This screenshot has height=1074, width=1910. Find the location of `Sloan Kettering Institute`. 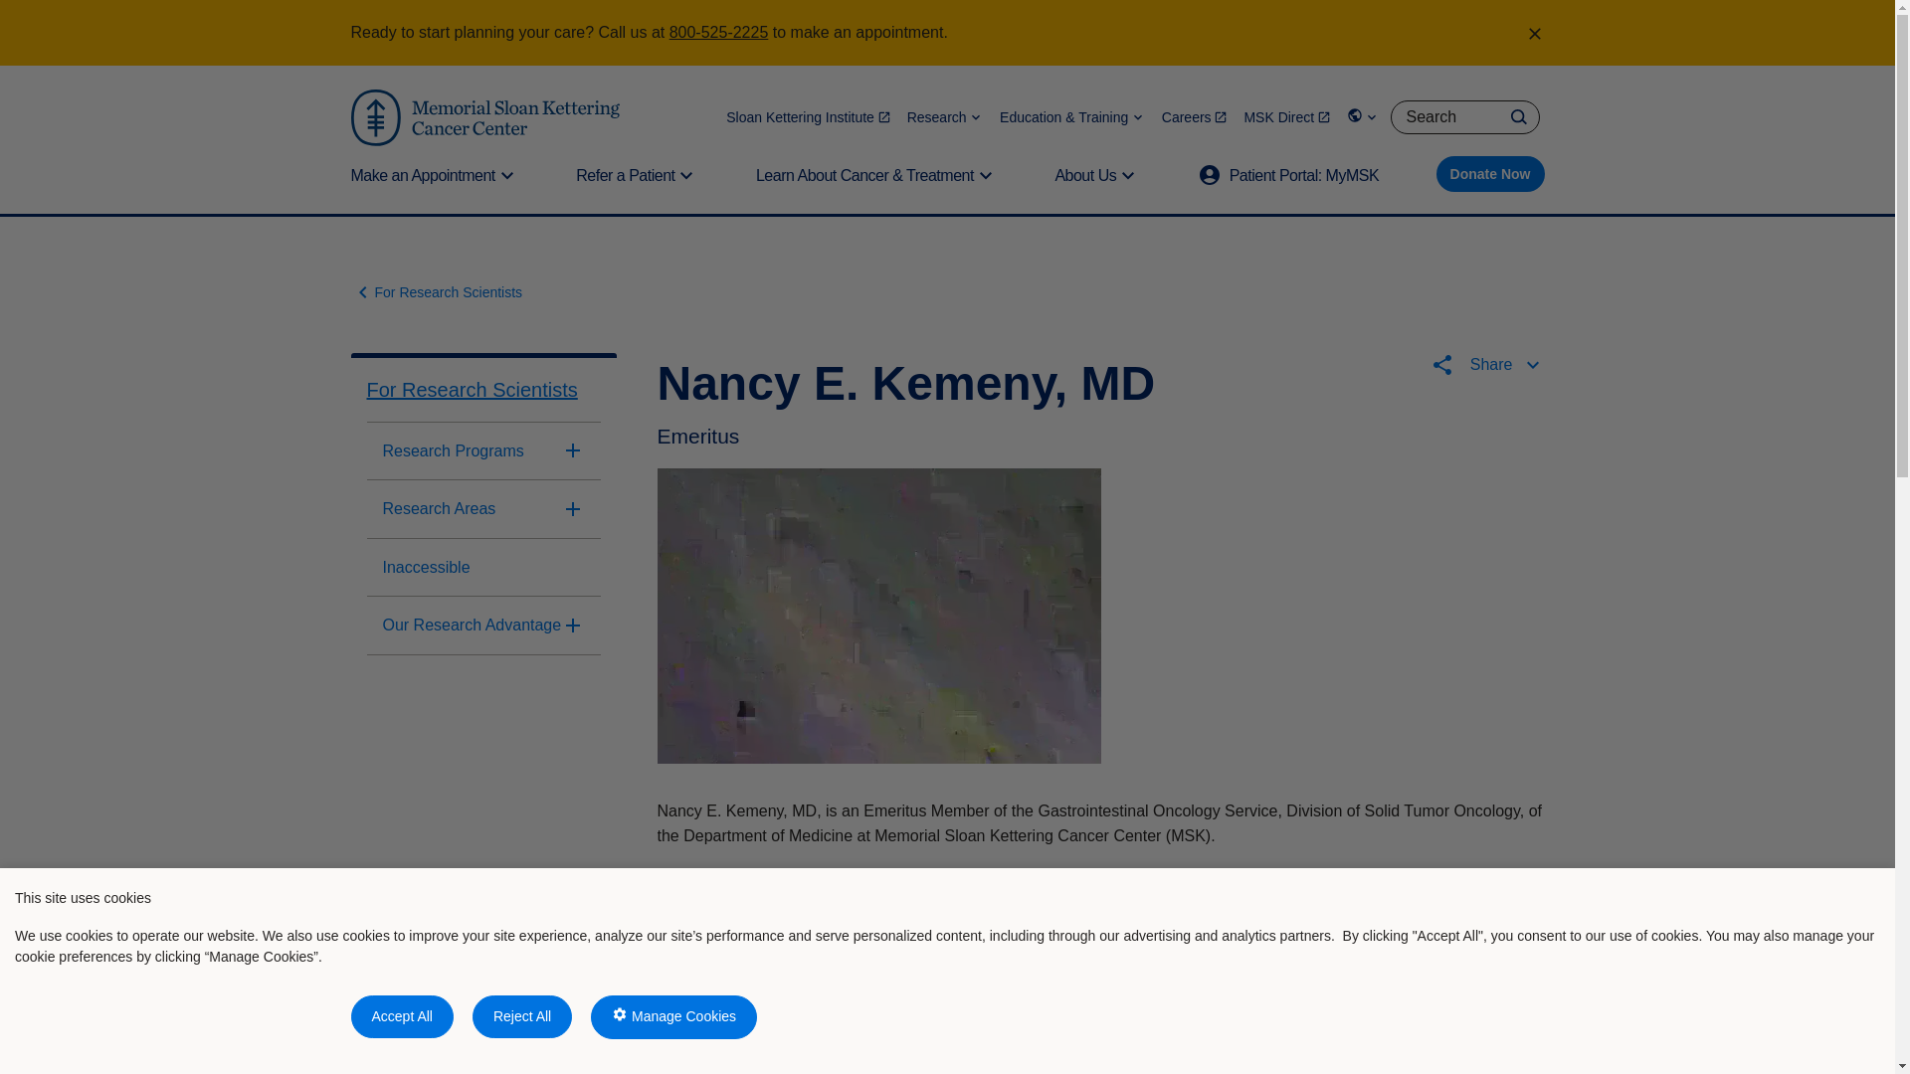

Sloan Kettering Institute is located at coordinates (808, 117).